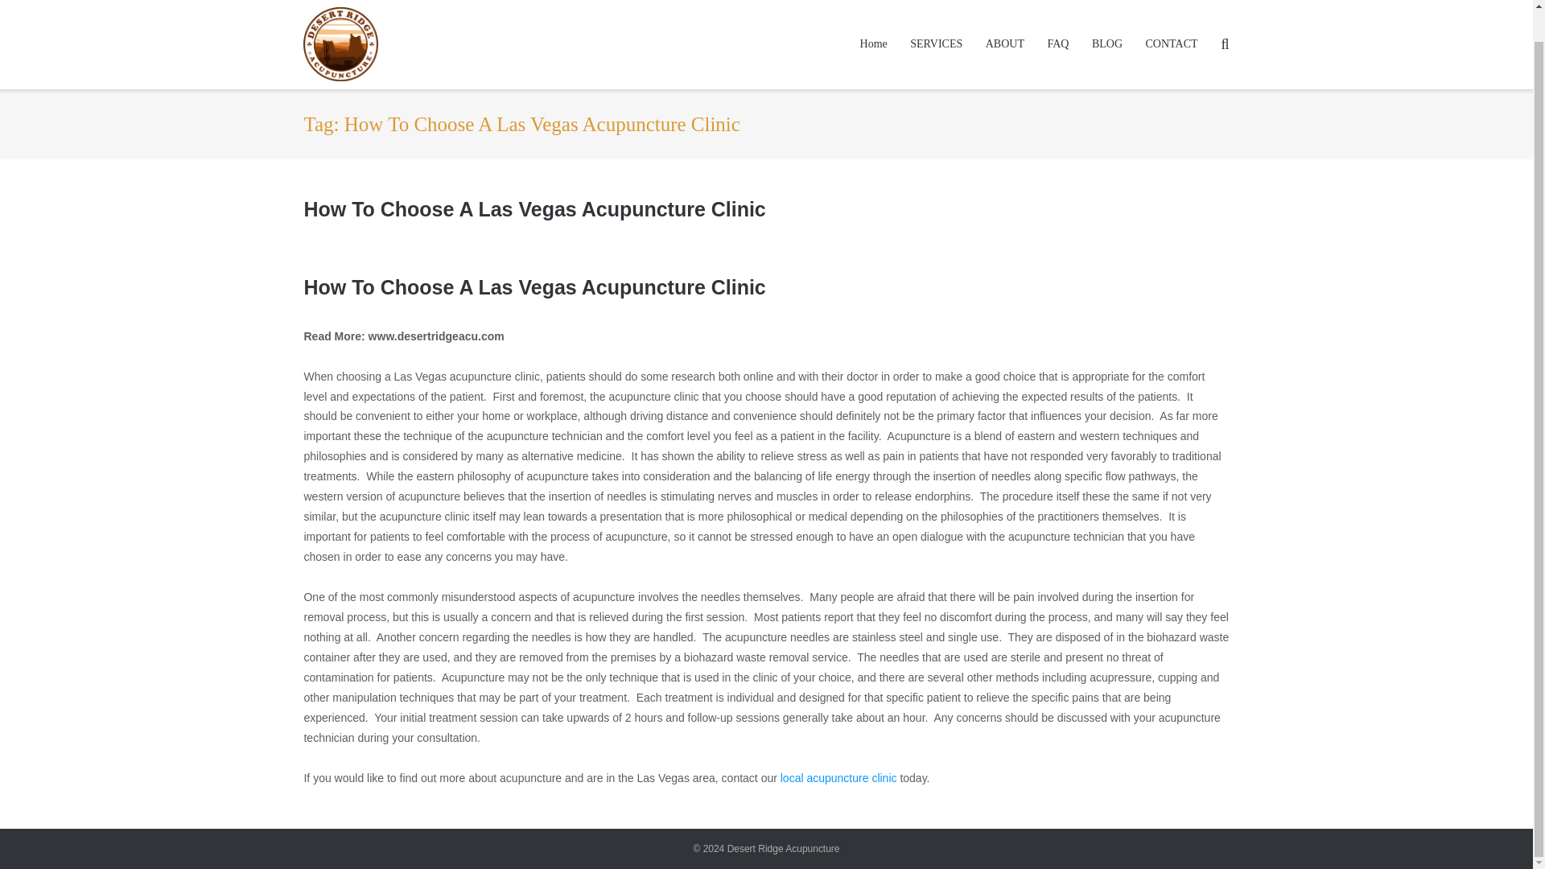 The image size is (1545, 869). Describe the element at coordinates (874, 45) in the screenshot. I see `Home` at that location.